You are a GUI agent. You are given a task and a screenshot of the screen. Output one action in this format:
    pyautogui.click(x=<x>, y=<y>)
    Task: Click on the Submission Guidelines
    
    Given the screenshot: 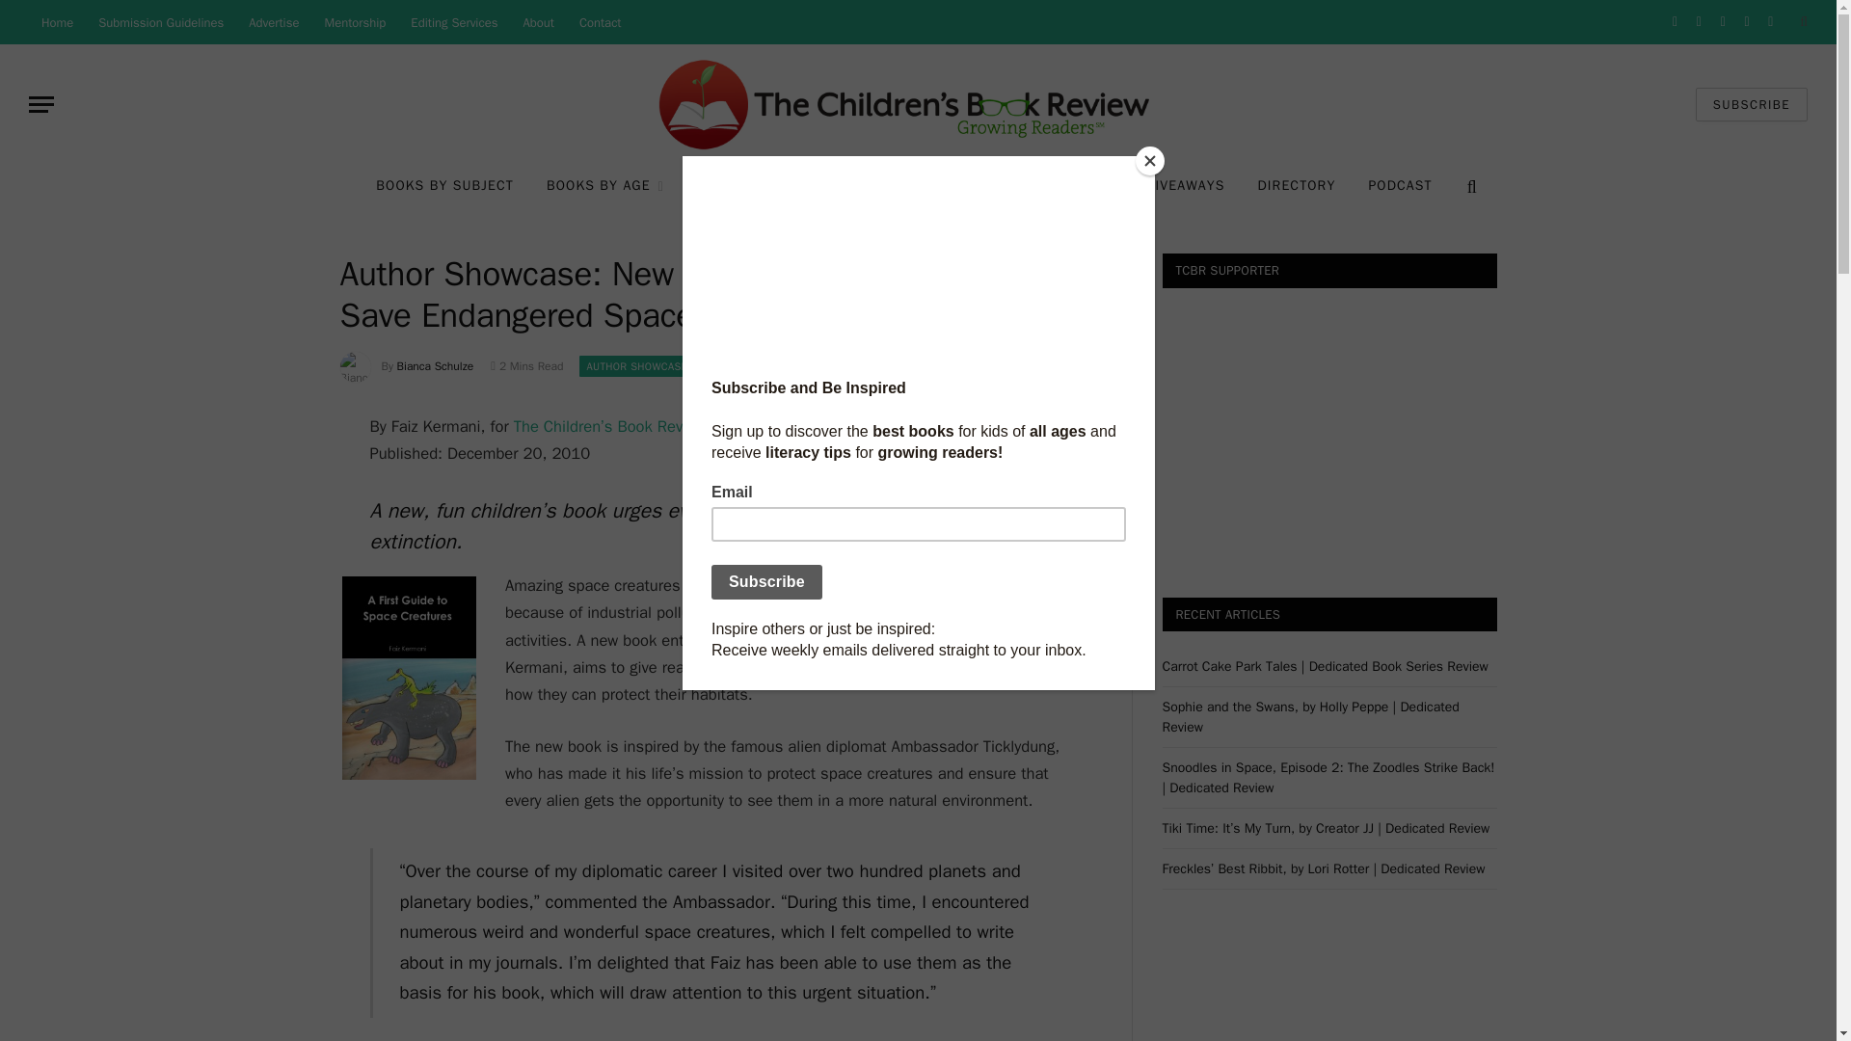 What is the action you would take?
    pyautogui.click(x=160, y=22)
    